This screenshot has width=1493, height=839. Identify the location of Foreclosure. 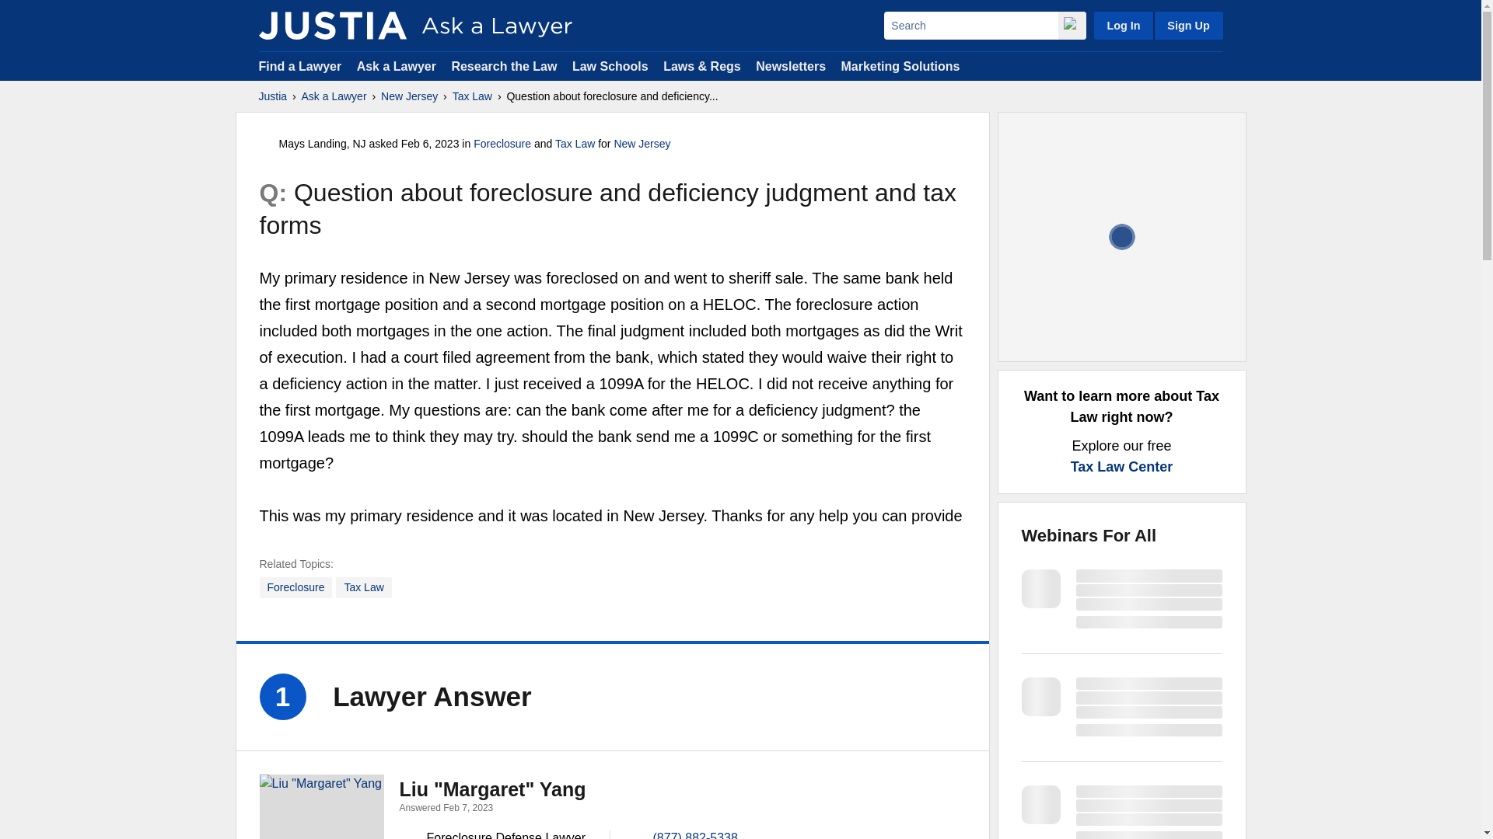
(502, 144).